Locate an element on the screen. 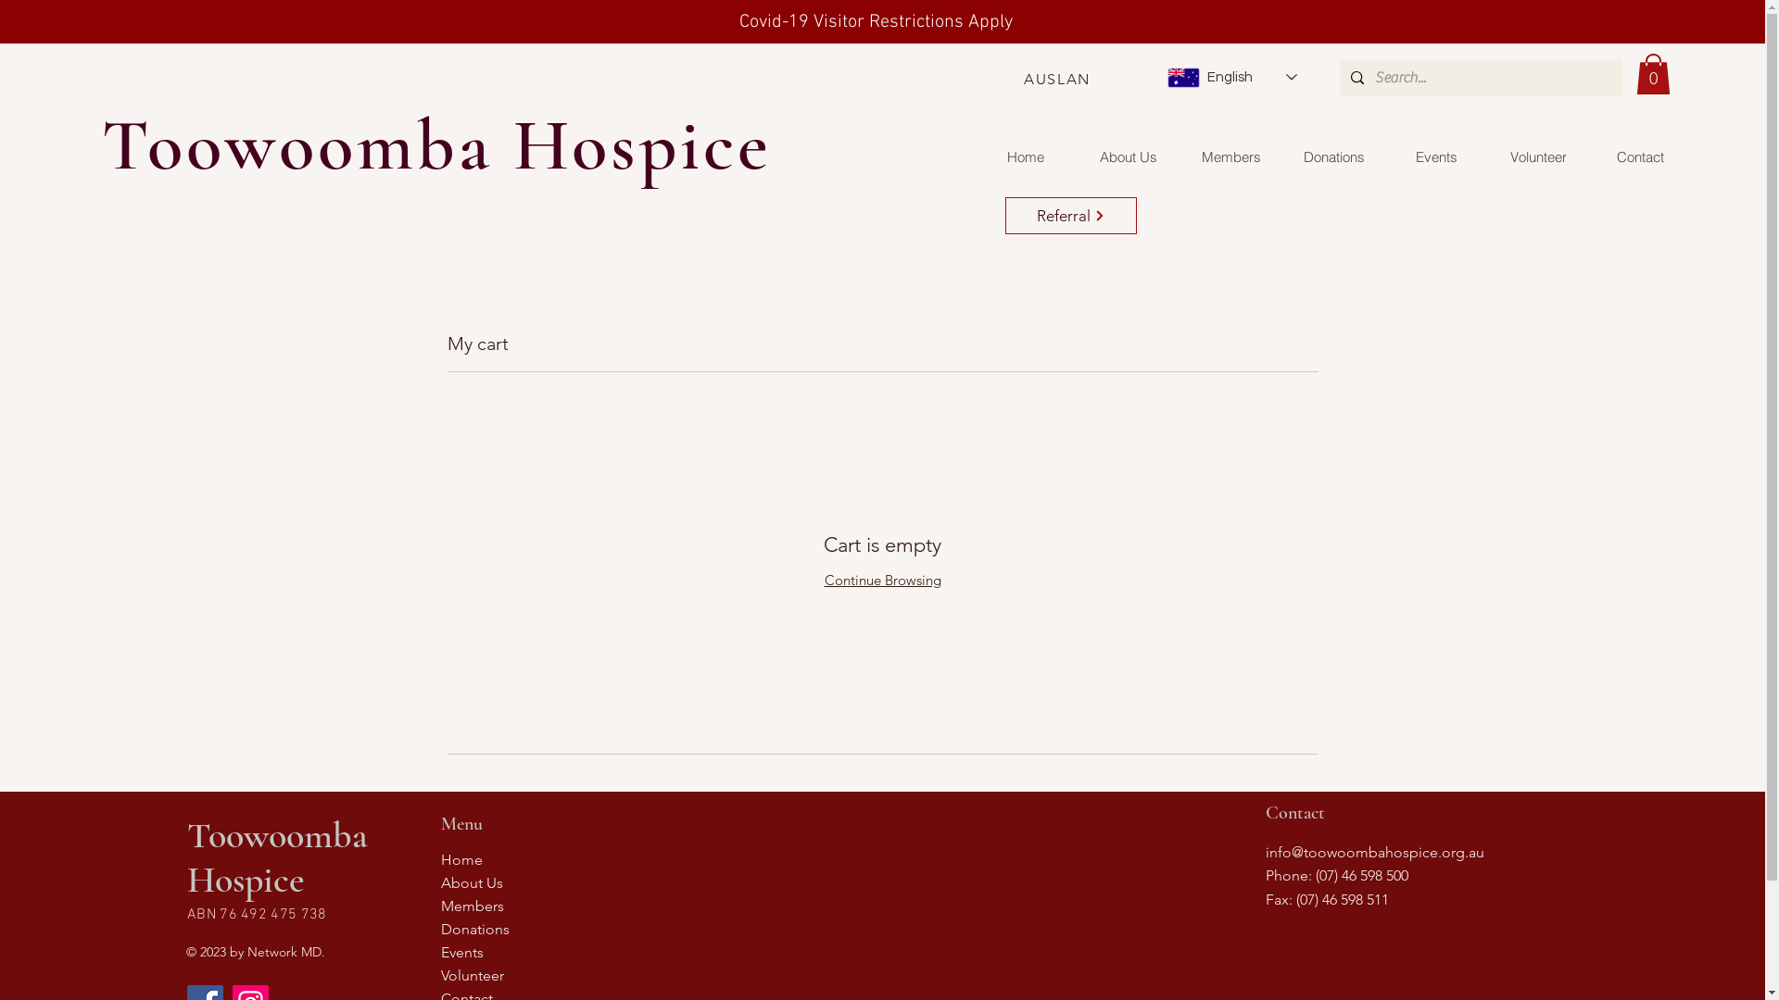 Image resolution: width=1779 pixels, height=1000 pixels. 0 is located at coordinates (1653, 74).